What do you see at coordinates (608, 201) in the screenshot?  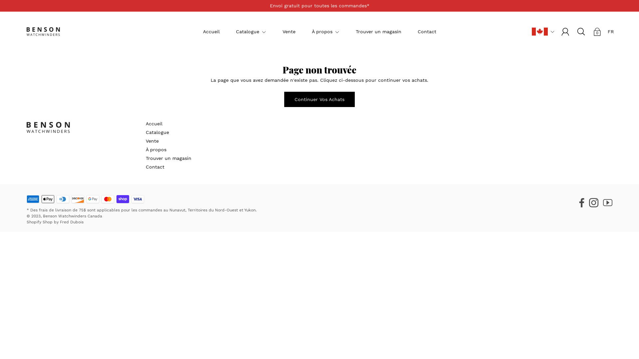 I see `YouTube` at bounding box center [608, 201].